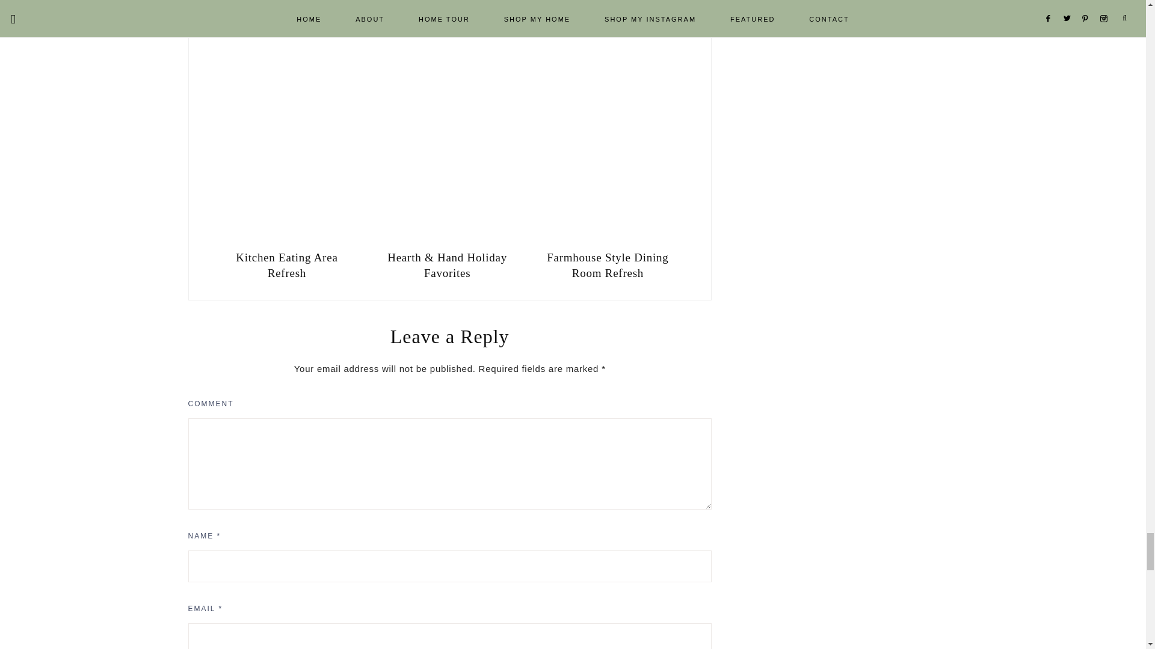 The height and width of the screenshot is (649, 1155). Describe the element at coordinates (286, 264) in the screenshot. I see `Permanent Link to Kitchen Eating Area Refresh` at that location.